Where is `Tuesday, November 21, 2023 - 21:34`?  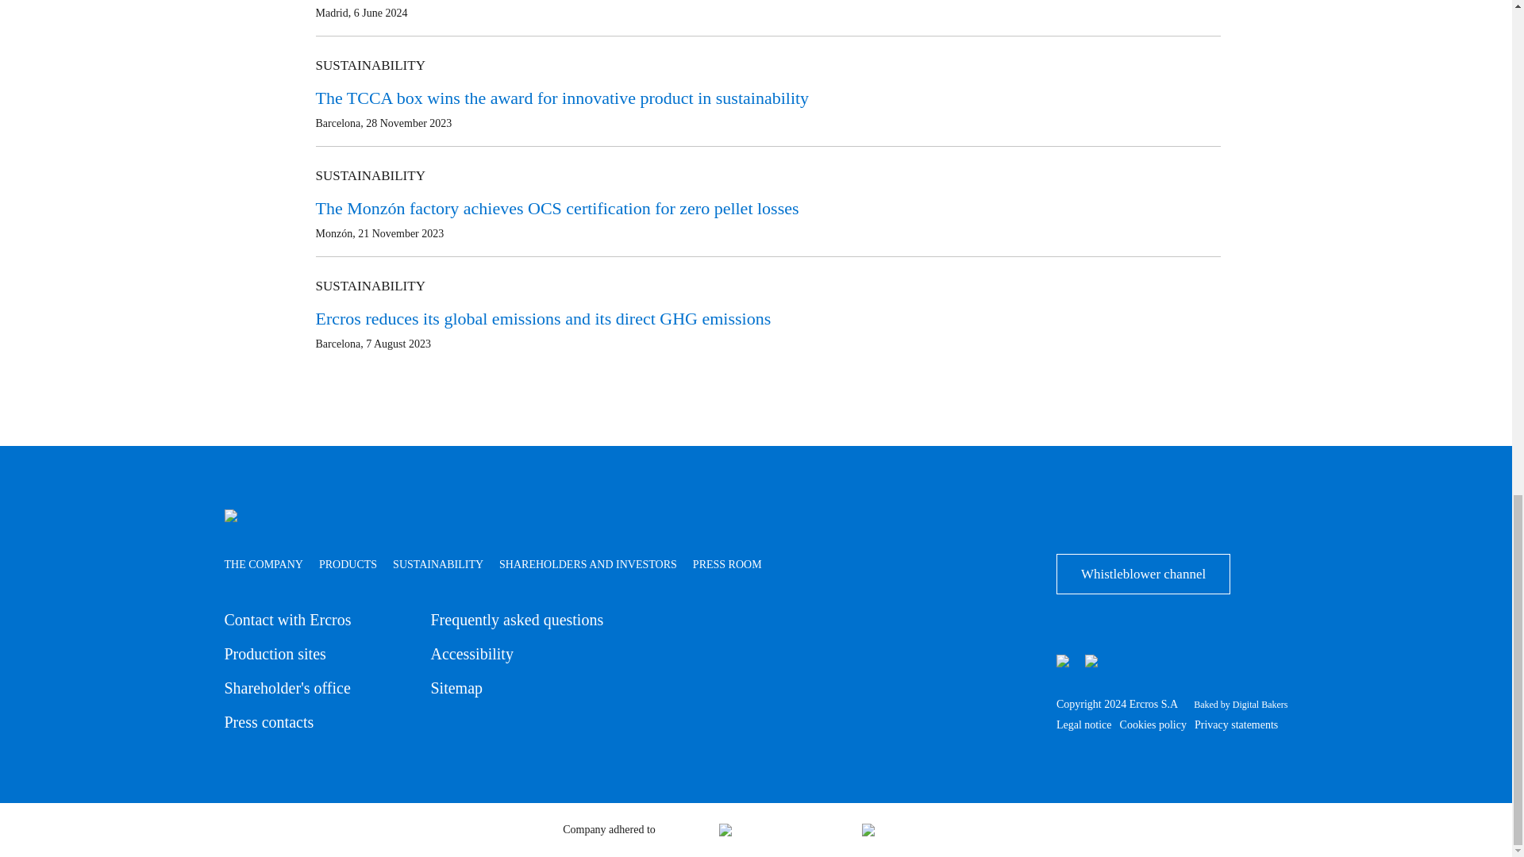
Tuesday, November 21, 2023 - 21:34 is located at coordinates (400, 233).